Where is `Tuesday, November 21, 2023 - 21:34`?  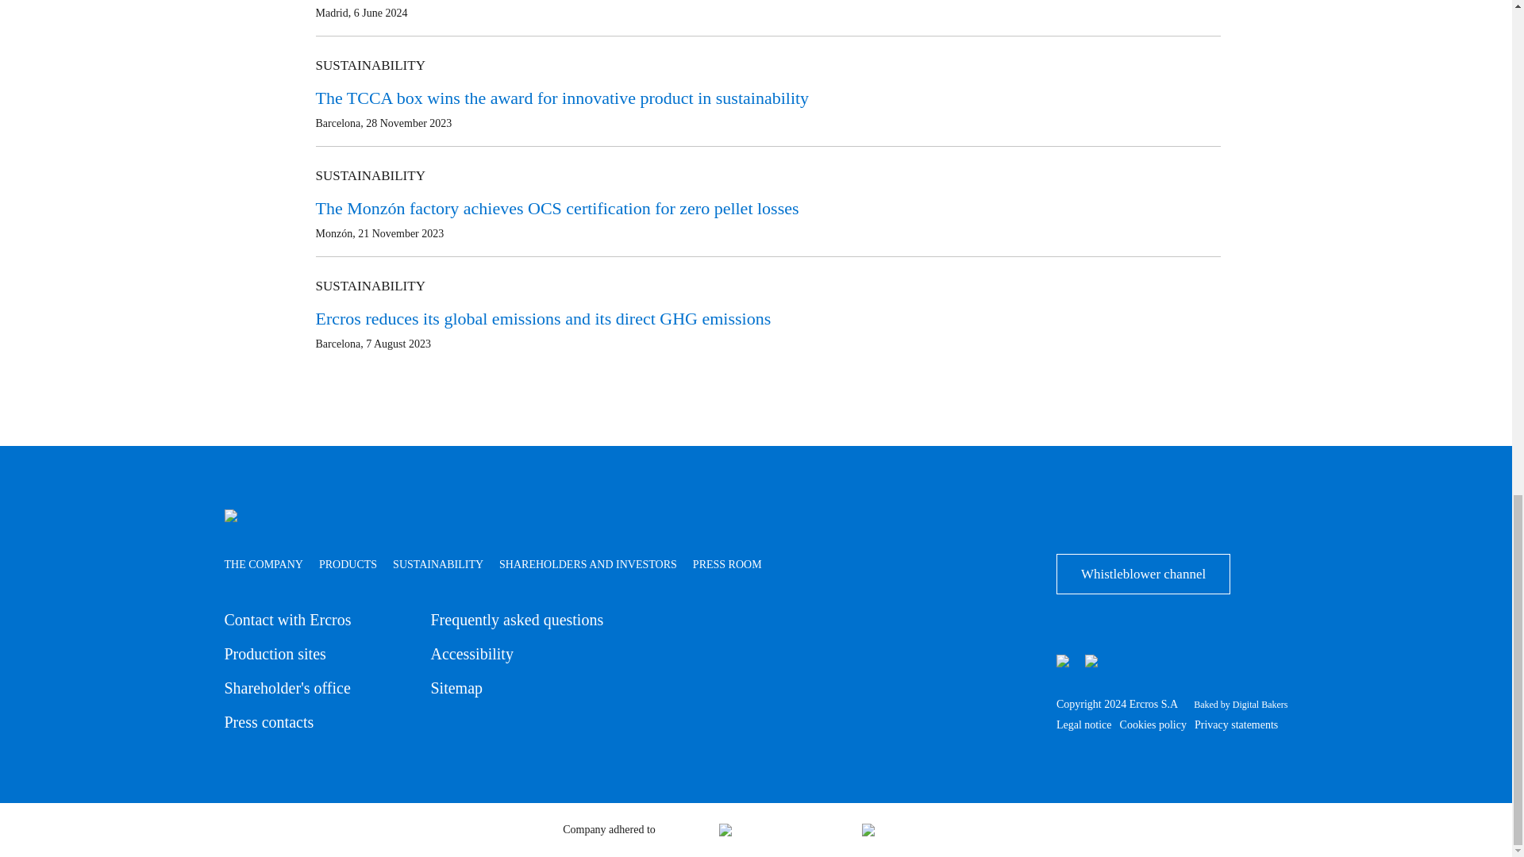
Tuesday, November 21, 2023 - 21:34 is located at coordinates (400, 233).